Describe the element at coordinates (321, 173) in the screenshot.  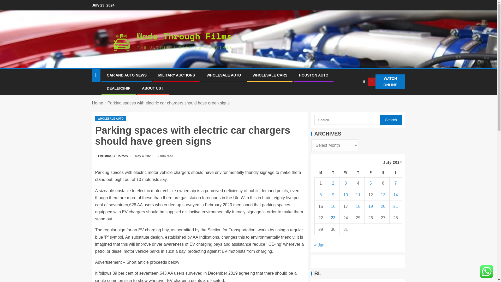
I see `Monday` at that location.